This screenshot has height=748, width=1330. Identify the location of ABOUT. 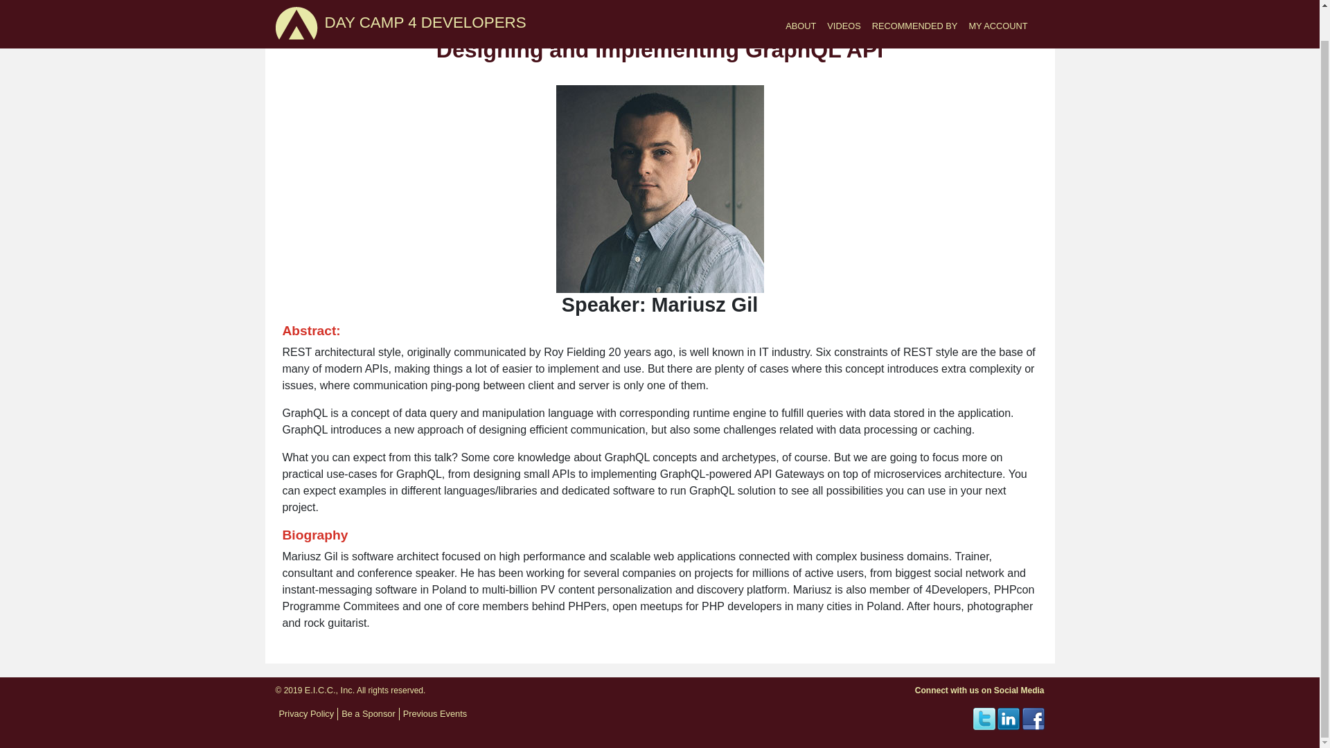
(801, 2).